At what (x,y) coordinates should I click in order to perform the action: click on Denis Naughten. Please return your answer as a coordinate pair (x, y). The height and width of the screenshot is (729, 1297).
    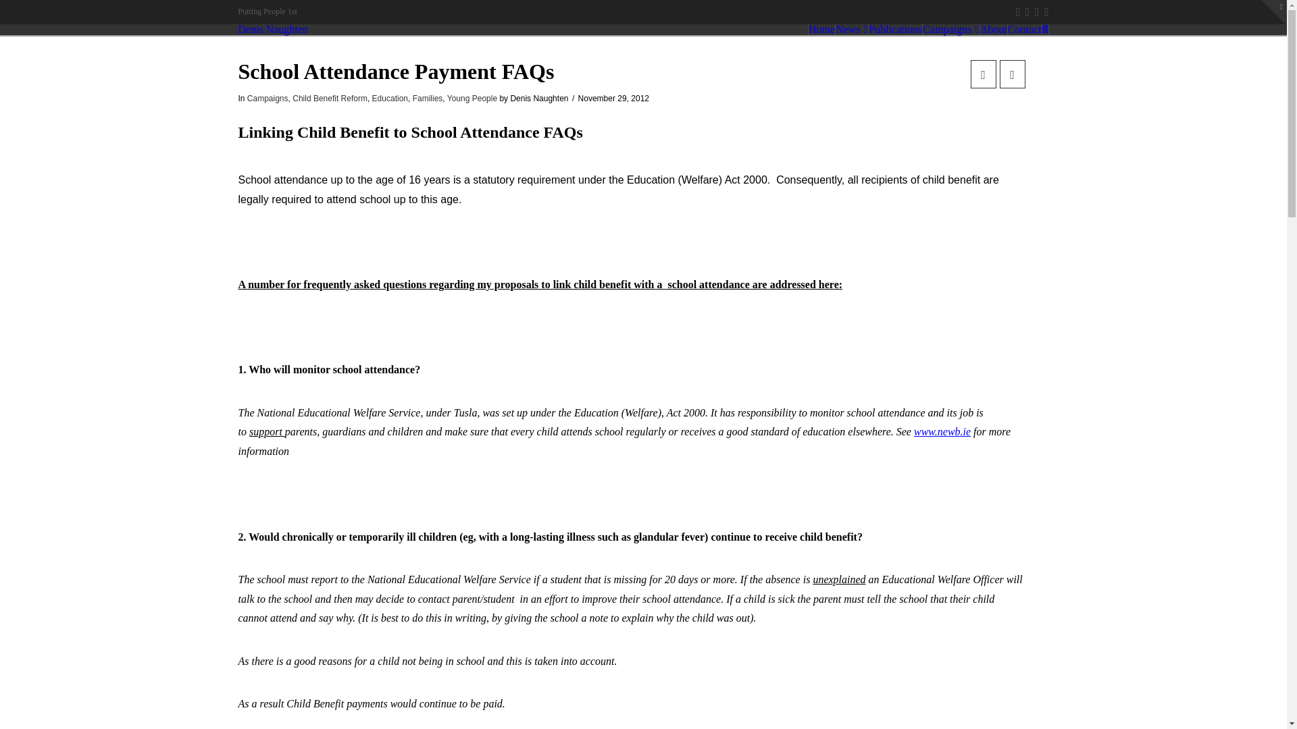
    Looking at the image, I should click on (273, 29).